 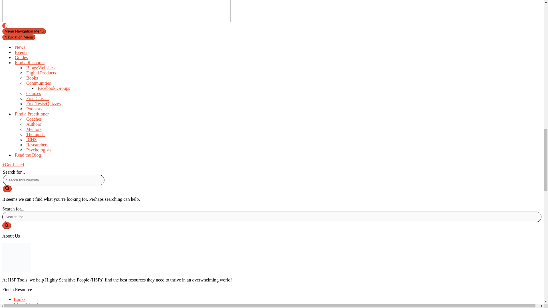 I want to click on Menu Navigation Menu, so click(x=24, y=31).